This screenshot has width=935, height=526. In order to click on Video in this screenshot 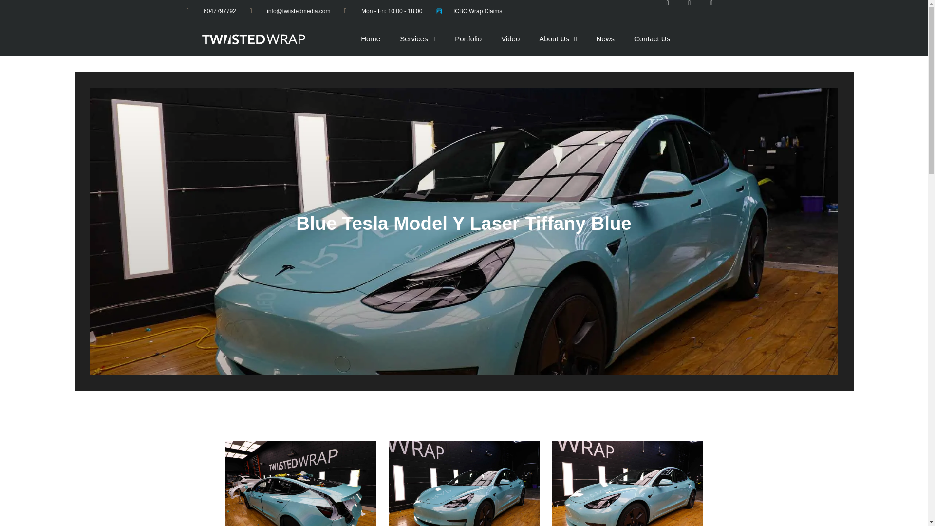, I will do `click(510, 39)`.